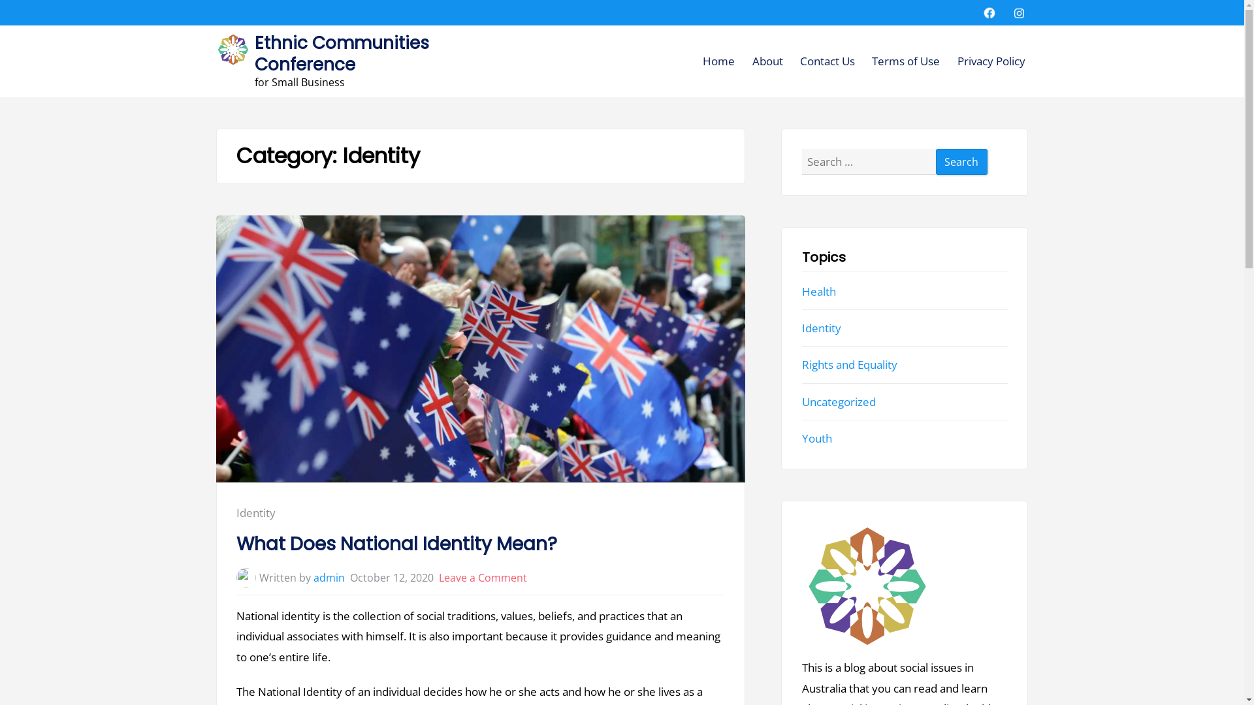 Image resolution: width=1254 pixels, height=705 pixels. I want to click on Youth, so click(817, 439).